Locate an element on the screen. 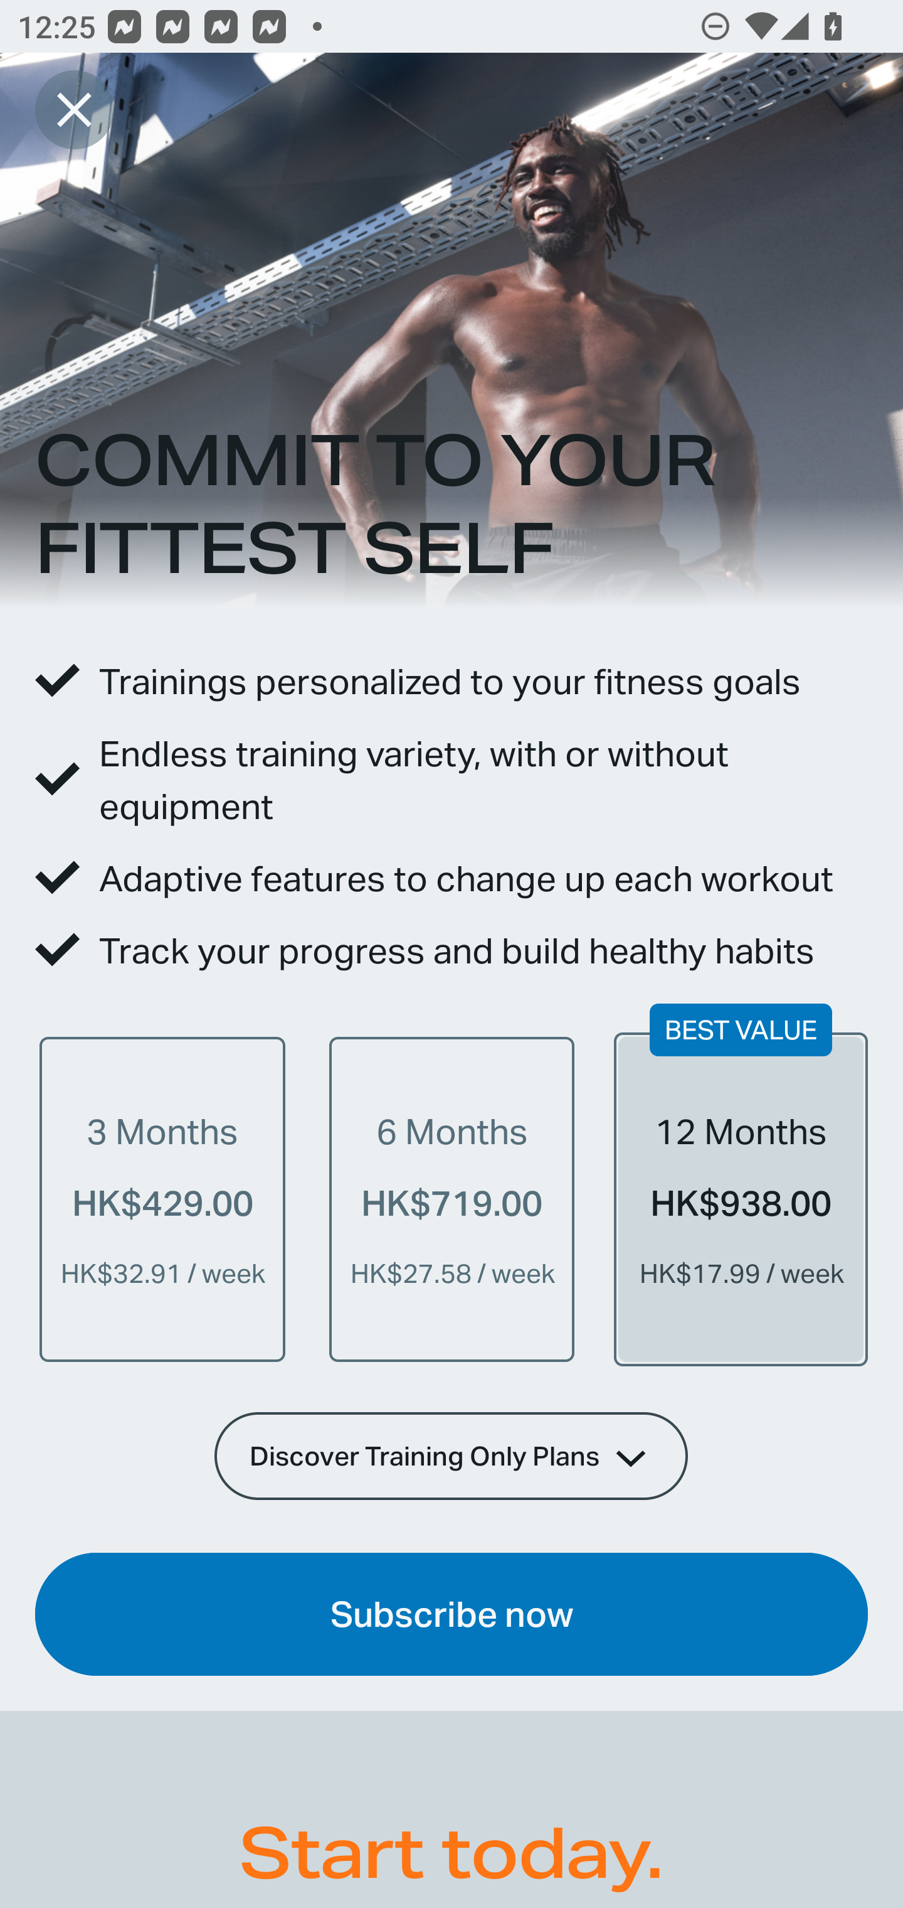 This screenshot has height=1908, width=903. Close is located at coordinates (74, 109).